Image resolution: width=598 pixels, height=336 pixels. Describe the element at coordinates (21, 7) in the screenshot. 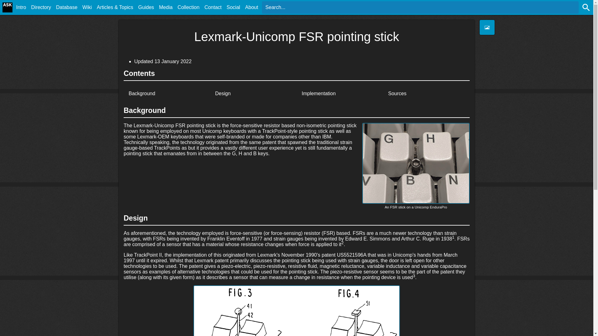

I see `Intro` at that location.